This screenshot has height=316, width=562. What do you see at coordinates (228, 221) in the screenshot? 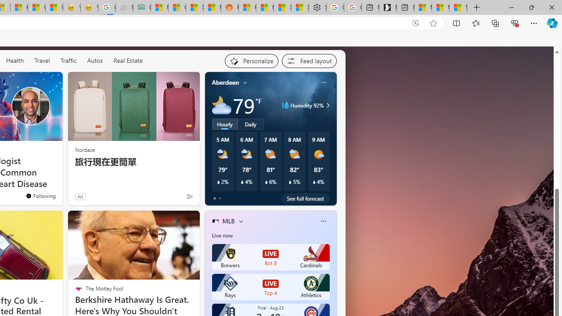
I see `MLB` at bounding box center [228, 221].